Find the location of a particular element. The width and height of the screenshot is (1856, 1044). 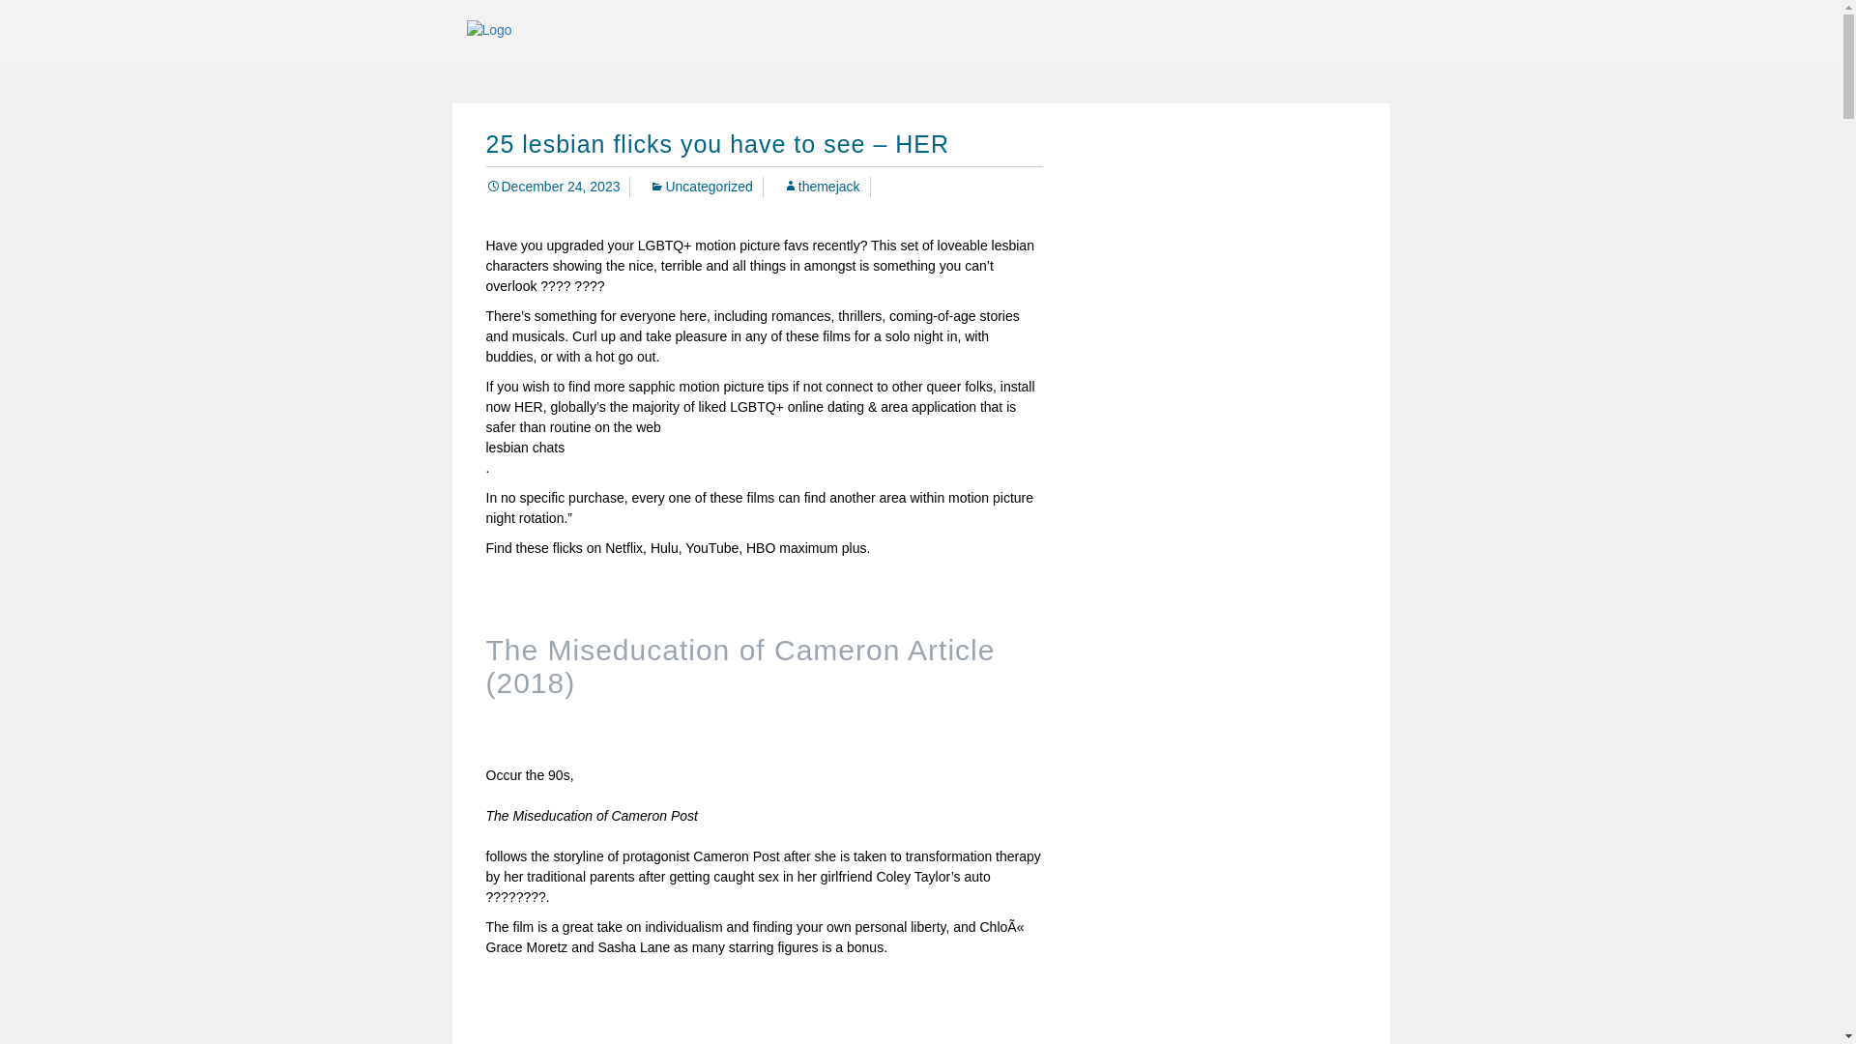

Uncategorized is located at coordinates (700, 186).